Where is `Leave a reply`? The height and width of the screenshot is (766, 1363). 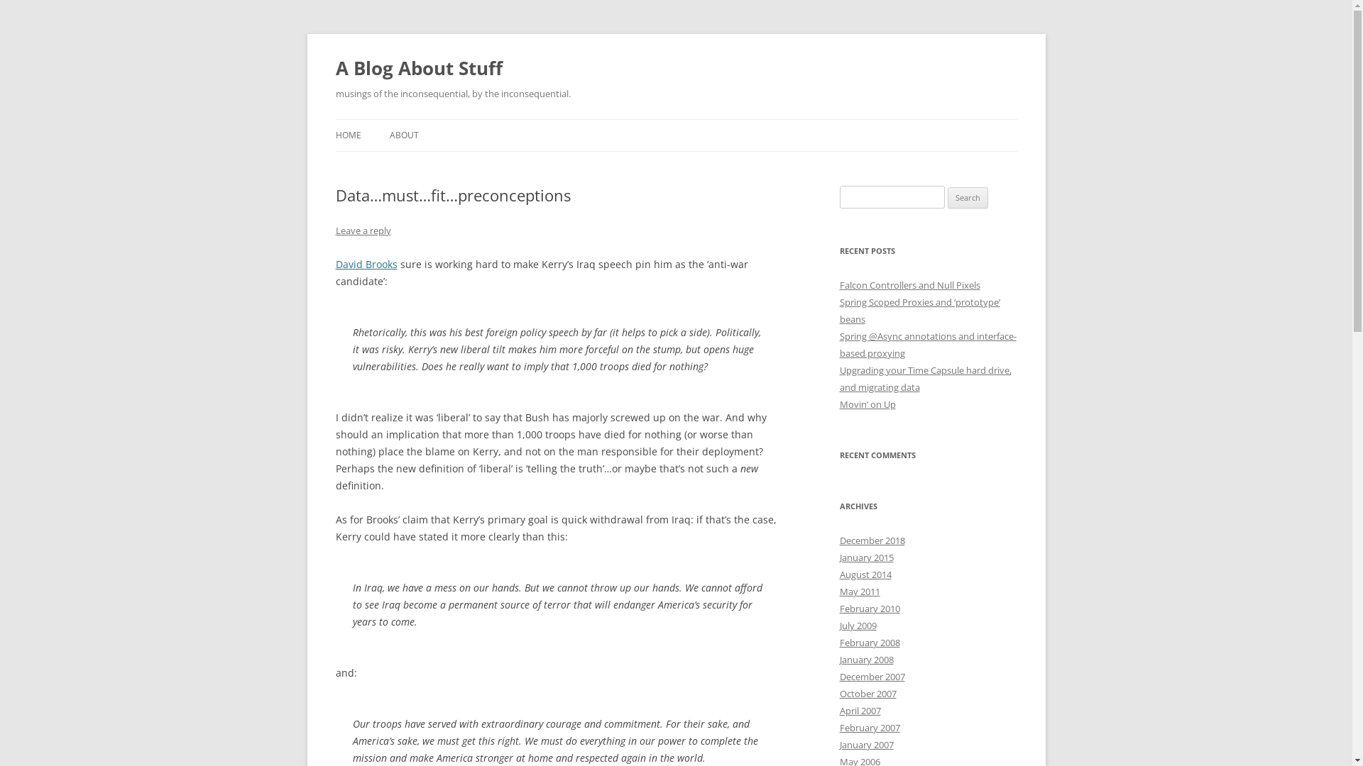
Leave a reply is located at coordinates (363, 231).